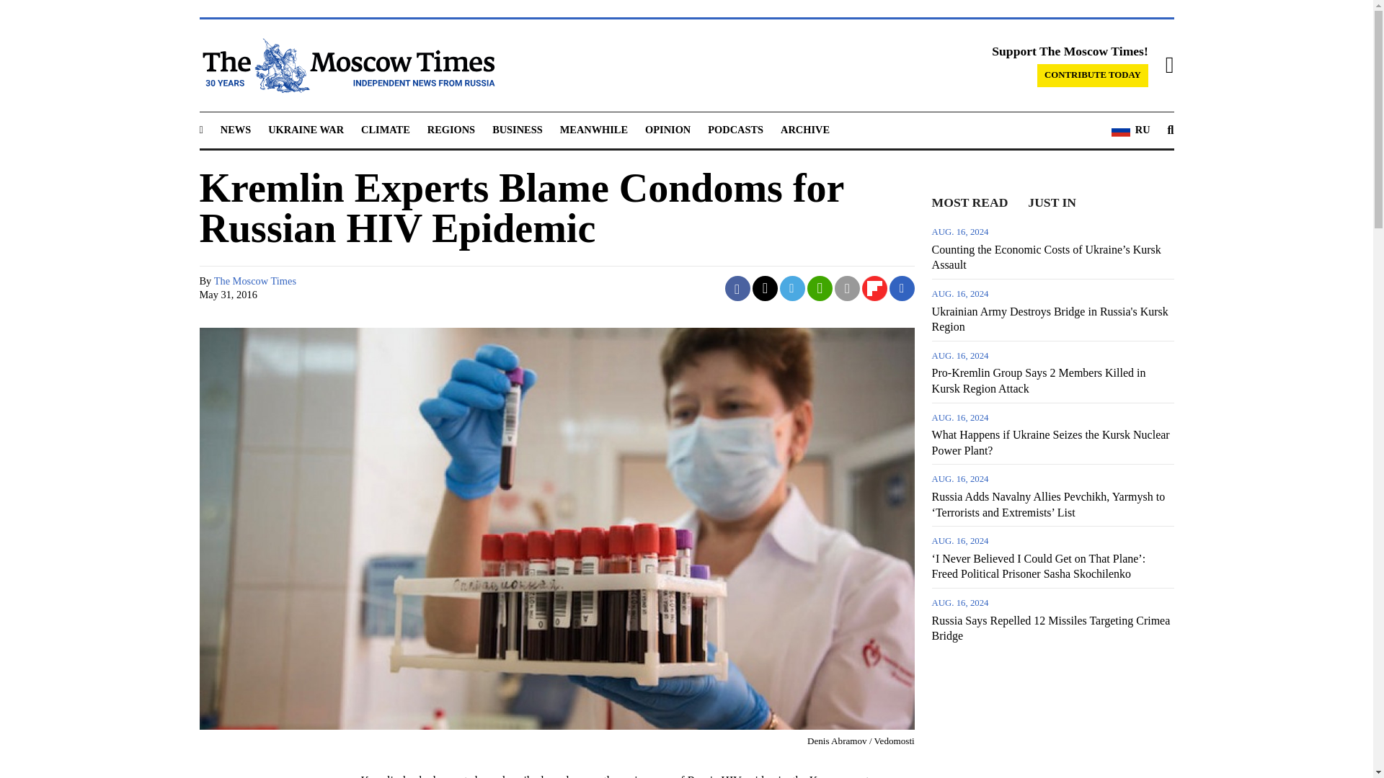  Describe the element at coordinates (667, 129) in the screenshot. I see `OPINION` at that location.